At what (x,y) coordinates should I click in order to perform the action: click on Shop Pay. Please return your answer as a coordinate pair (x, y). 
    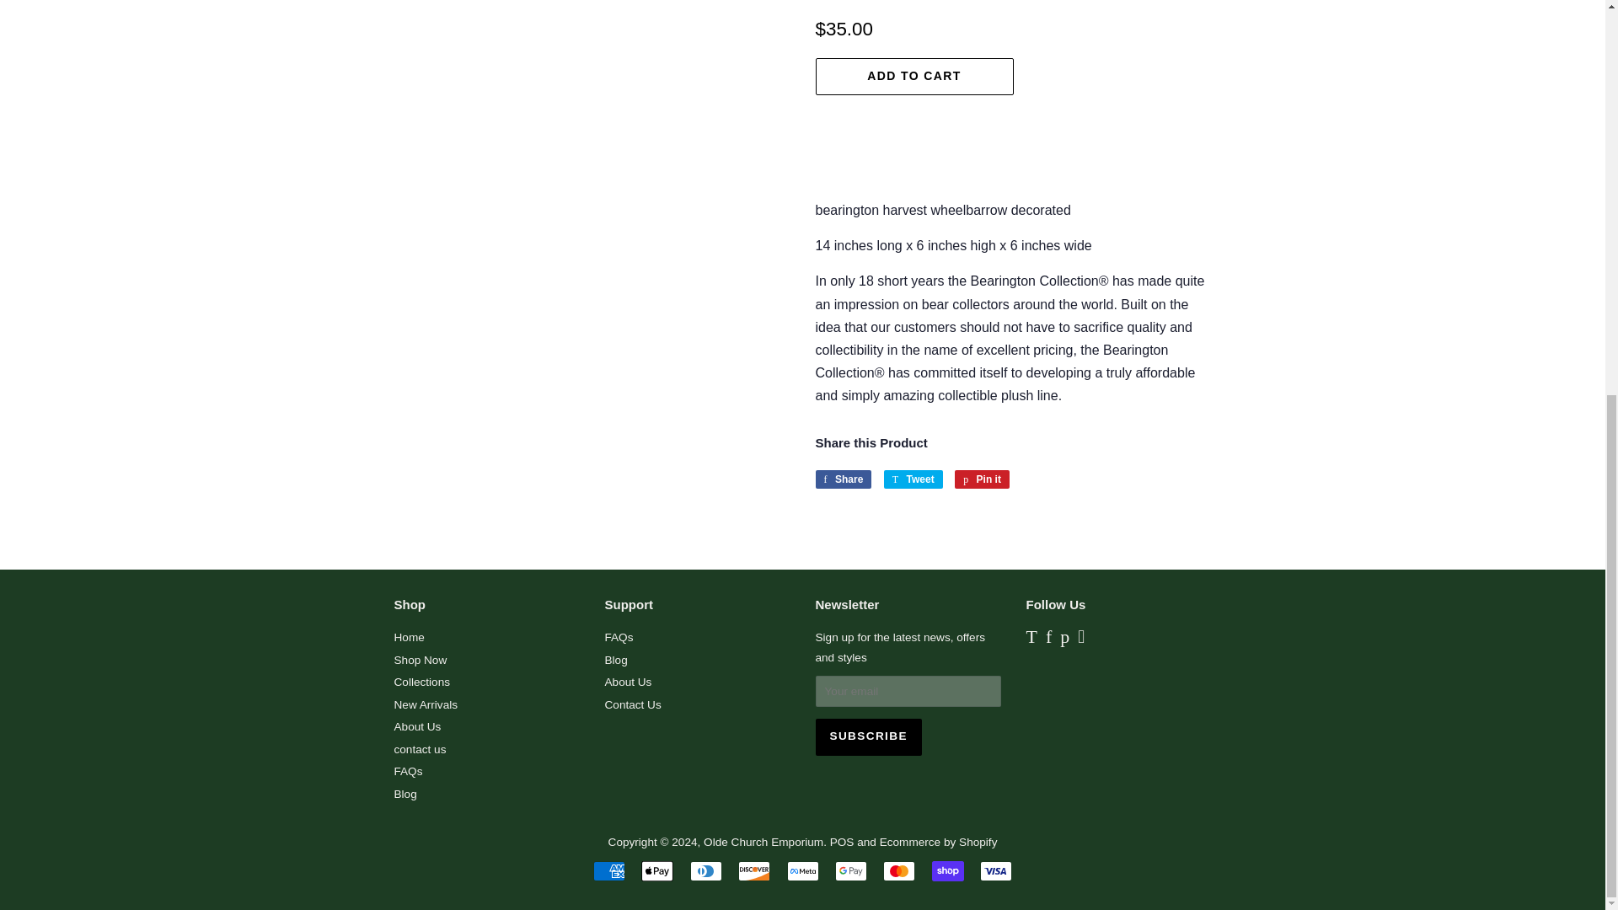
    Looking at the image, I should click on (947, 871).